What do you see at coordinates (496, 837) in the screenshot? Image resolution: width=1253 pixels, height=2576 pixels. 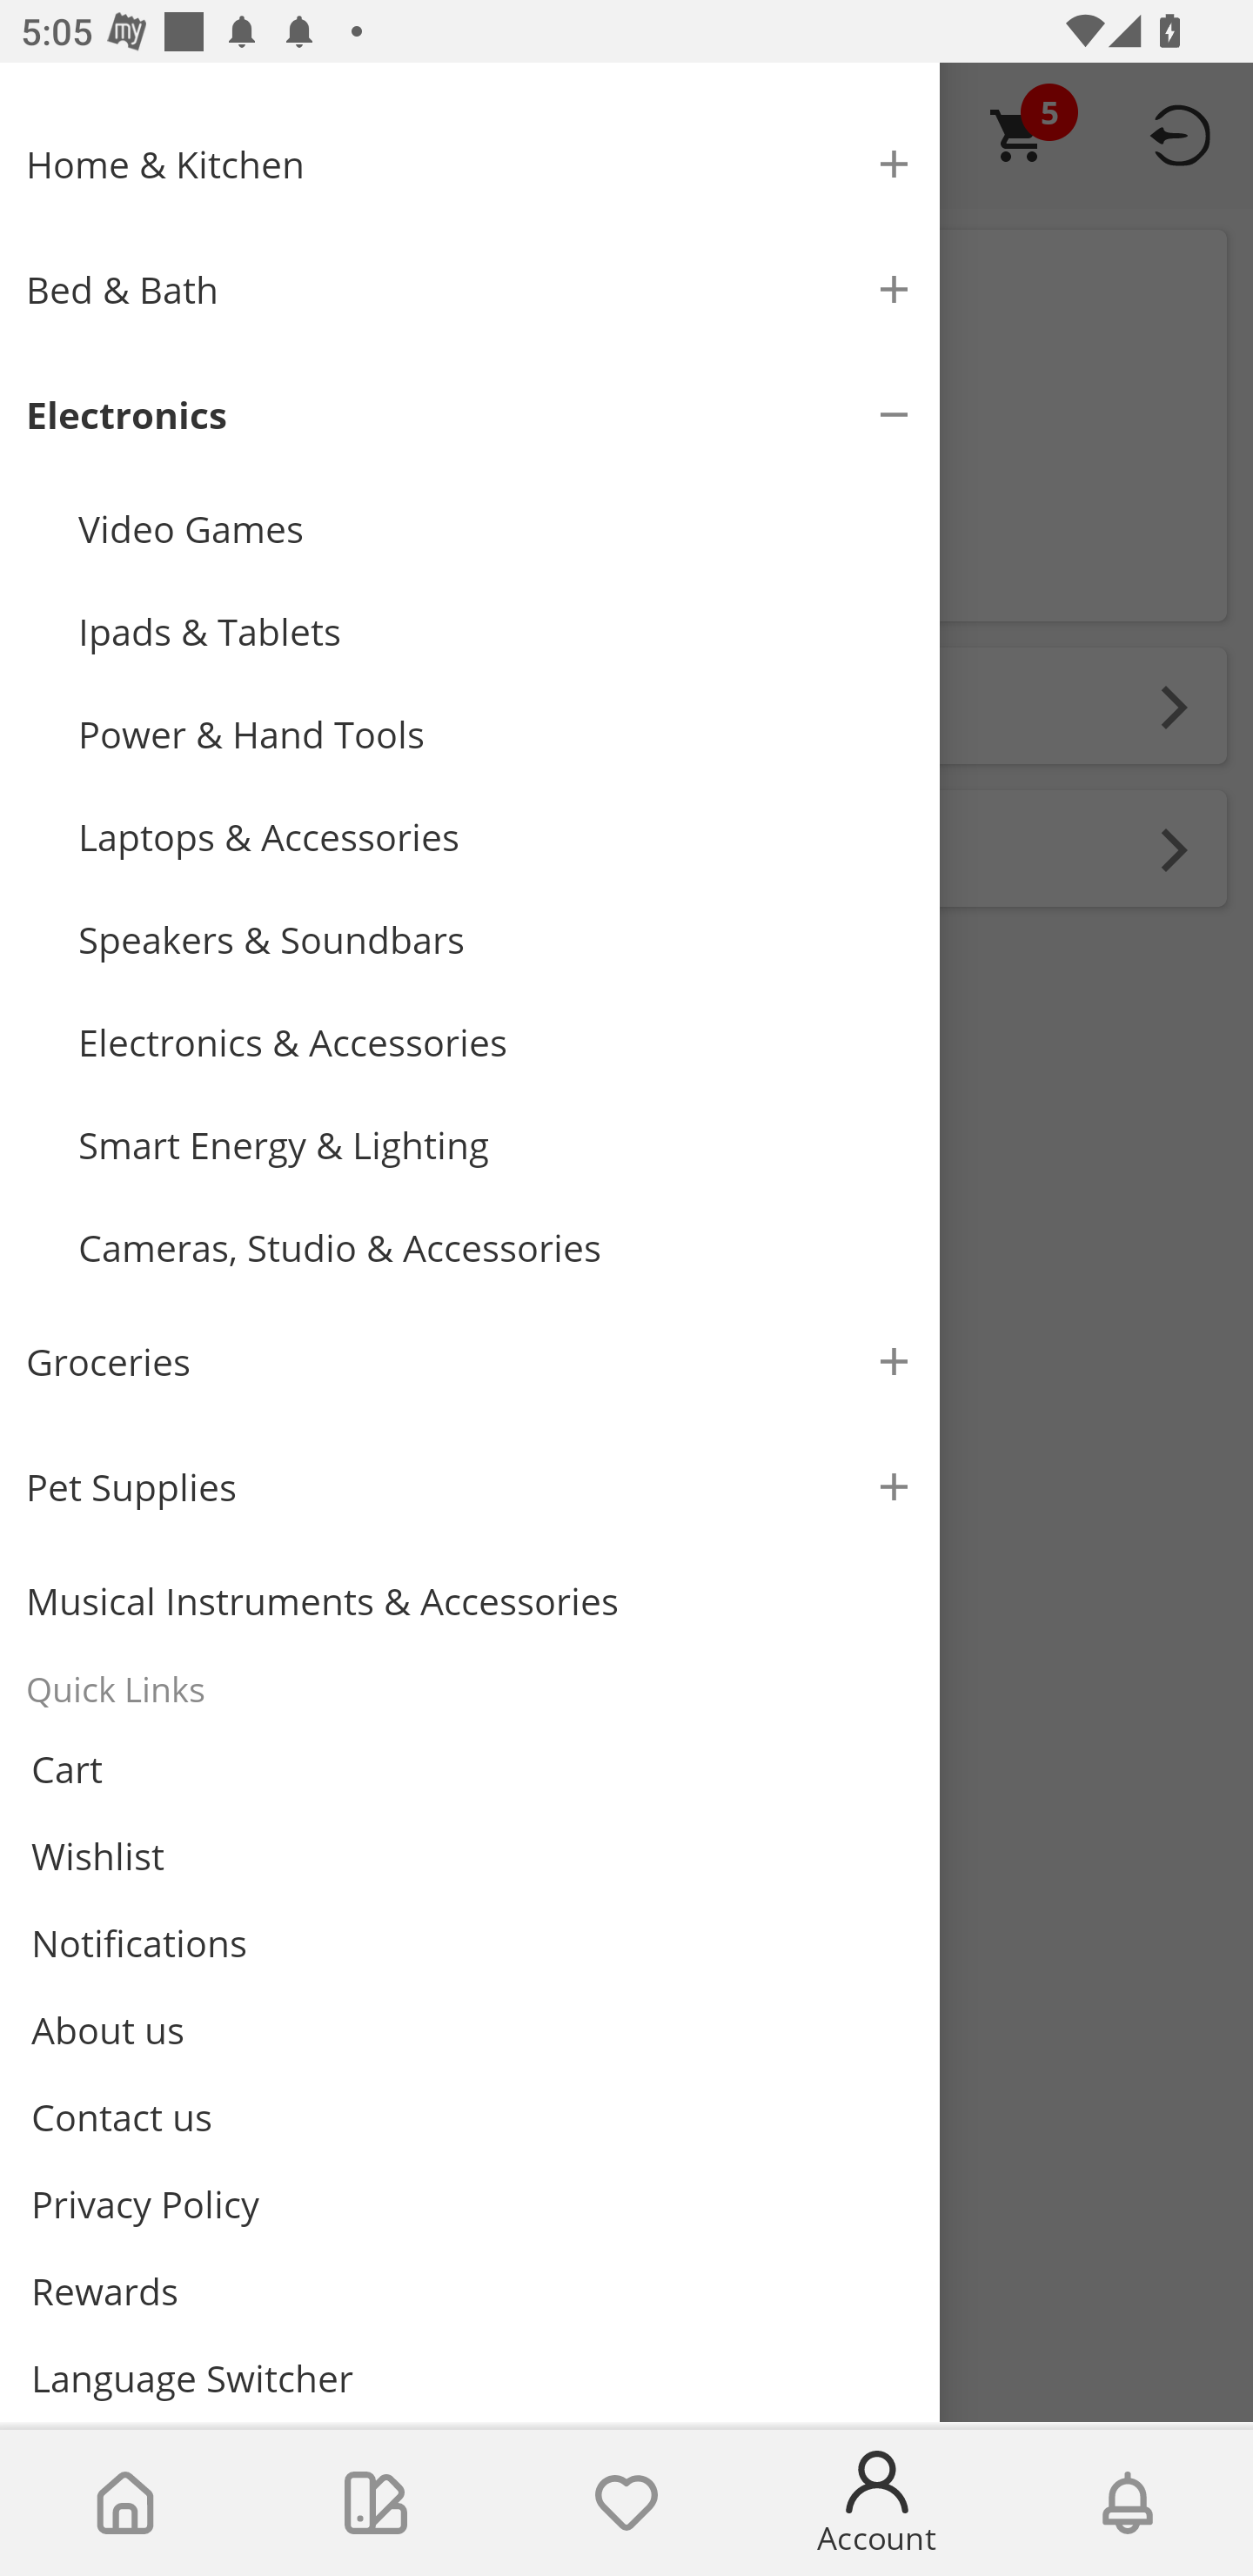 I see `Laptops & Accessories` at bounding box center [496, 837].